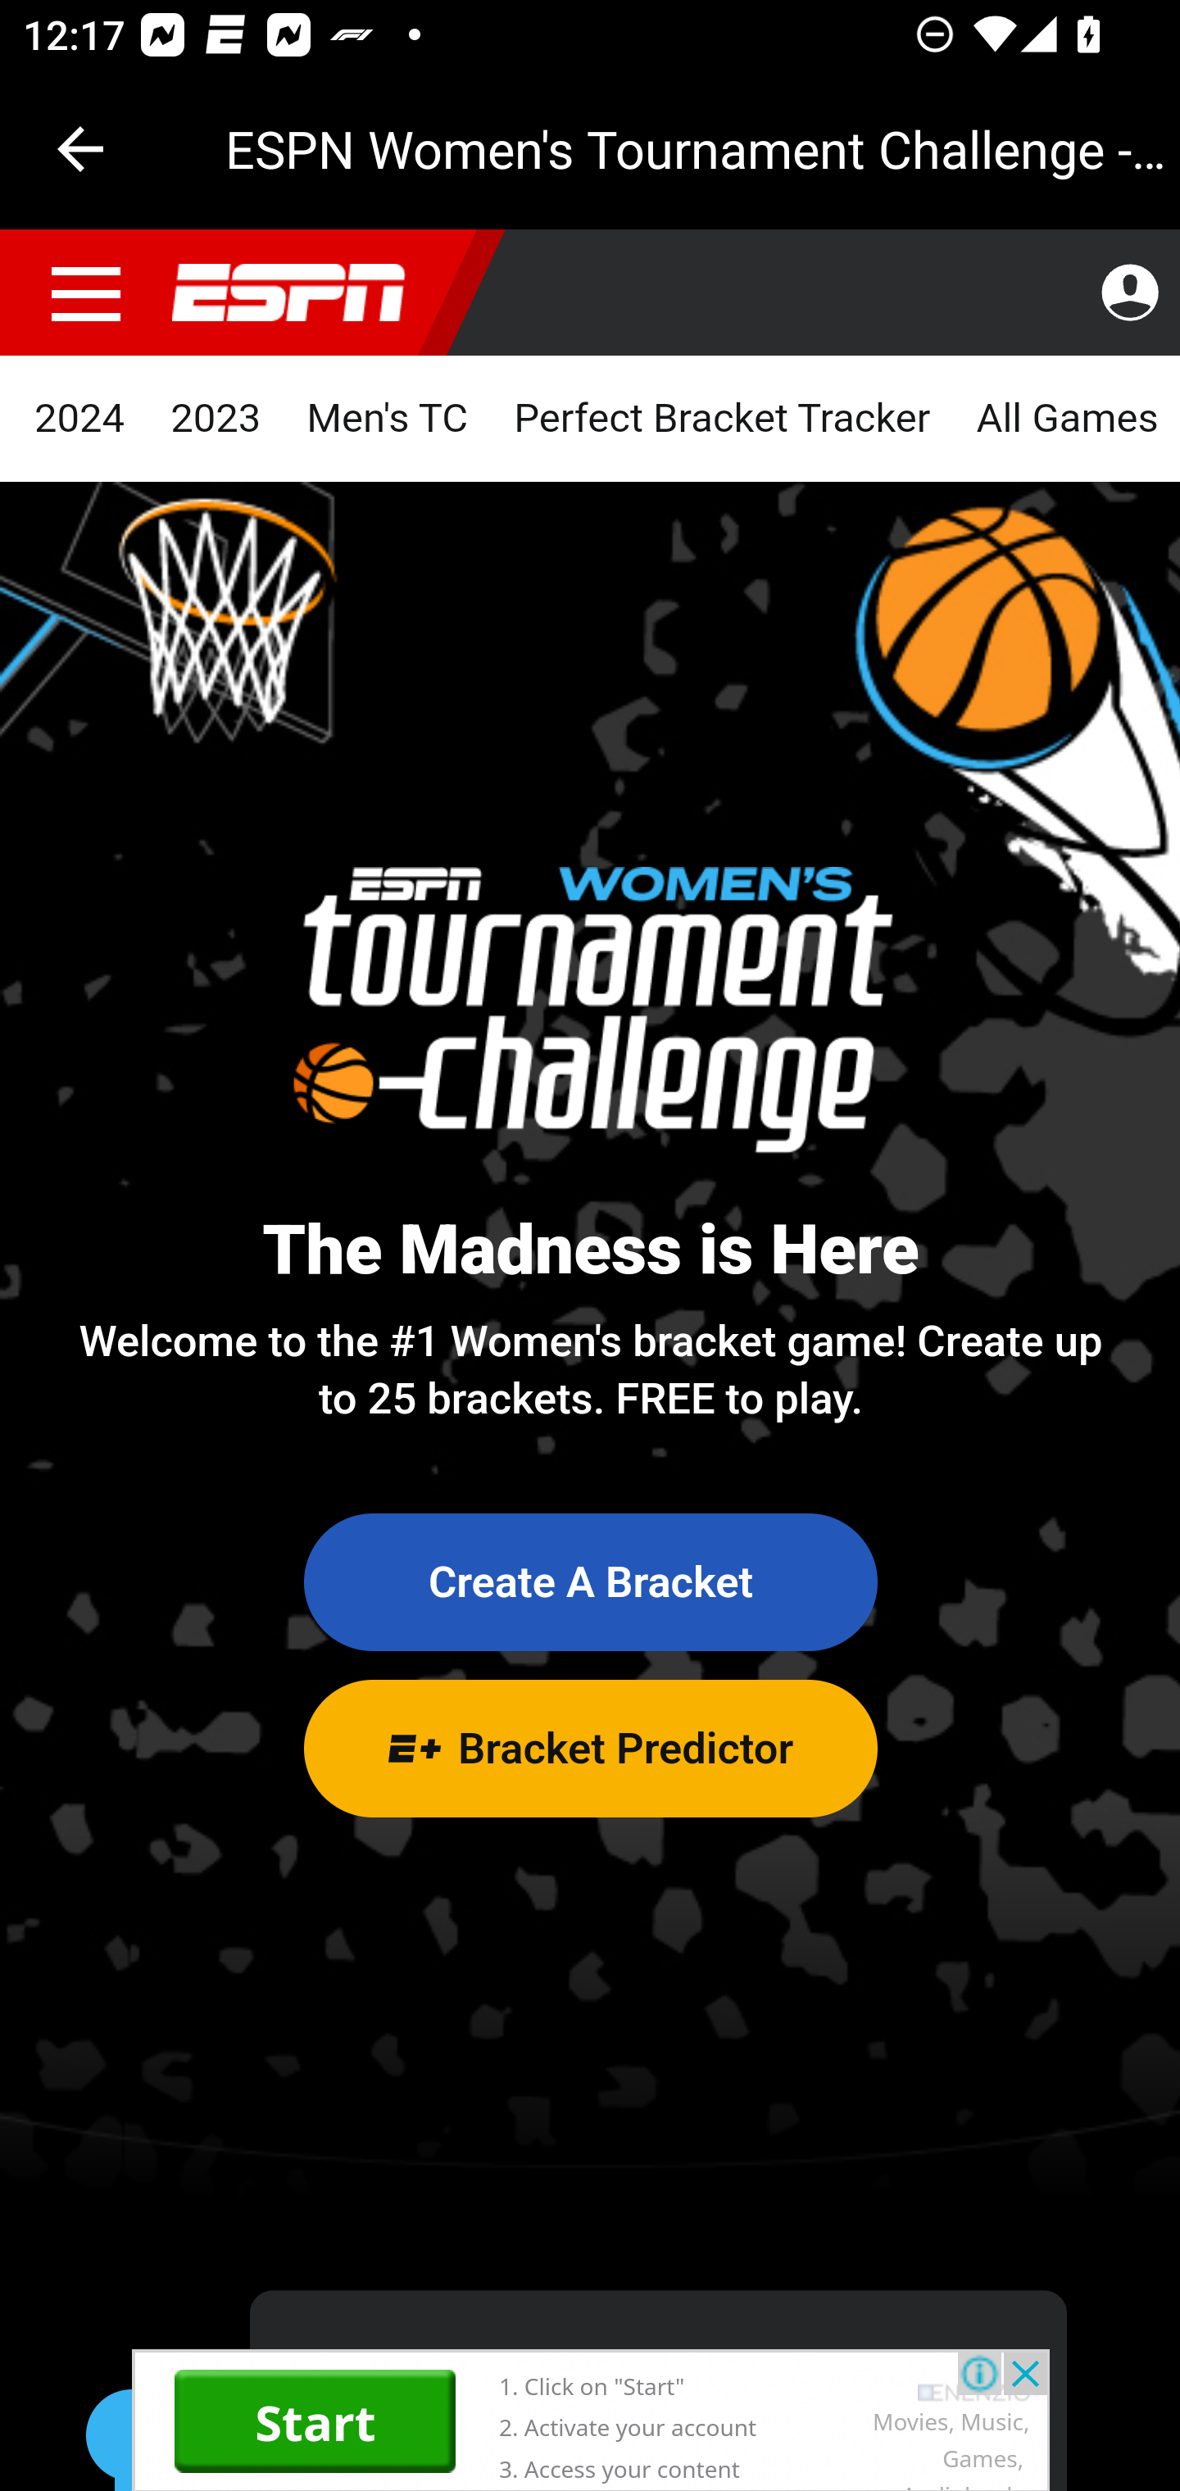  I want to click on Navigate up, so click(80, 149).